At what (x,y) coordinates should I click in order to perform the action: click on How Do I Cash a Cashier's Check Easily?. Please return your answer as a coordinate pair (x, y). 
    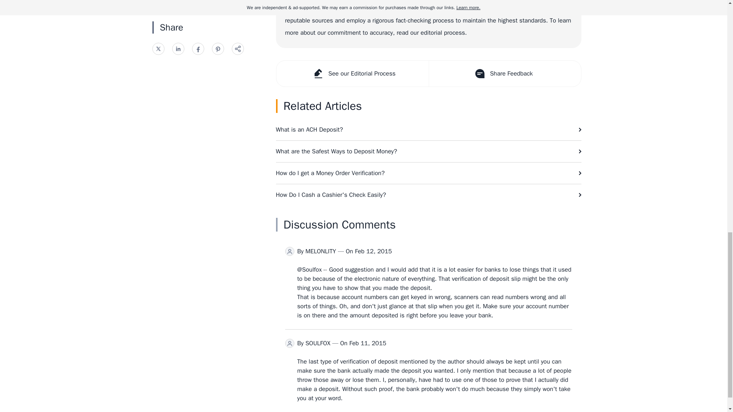
    Looking at the image, I should click on (428, 195).